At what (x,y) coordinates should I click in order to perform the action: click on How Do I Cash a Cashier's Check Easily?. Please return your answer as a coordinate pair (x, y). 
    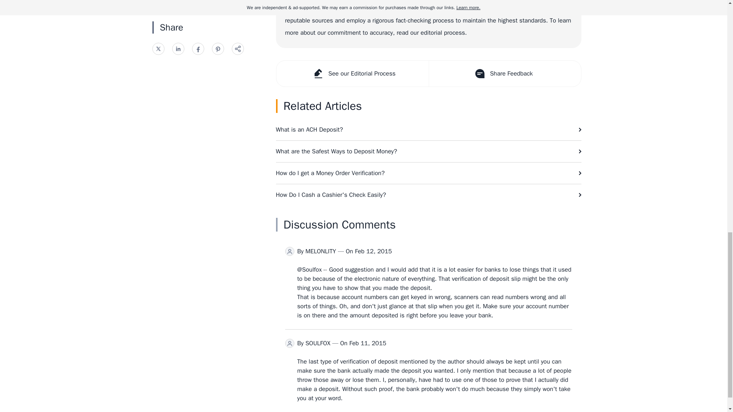
    Looking at the image, I should click on (428, 195).